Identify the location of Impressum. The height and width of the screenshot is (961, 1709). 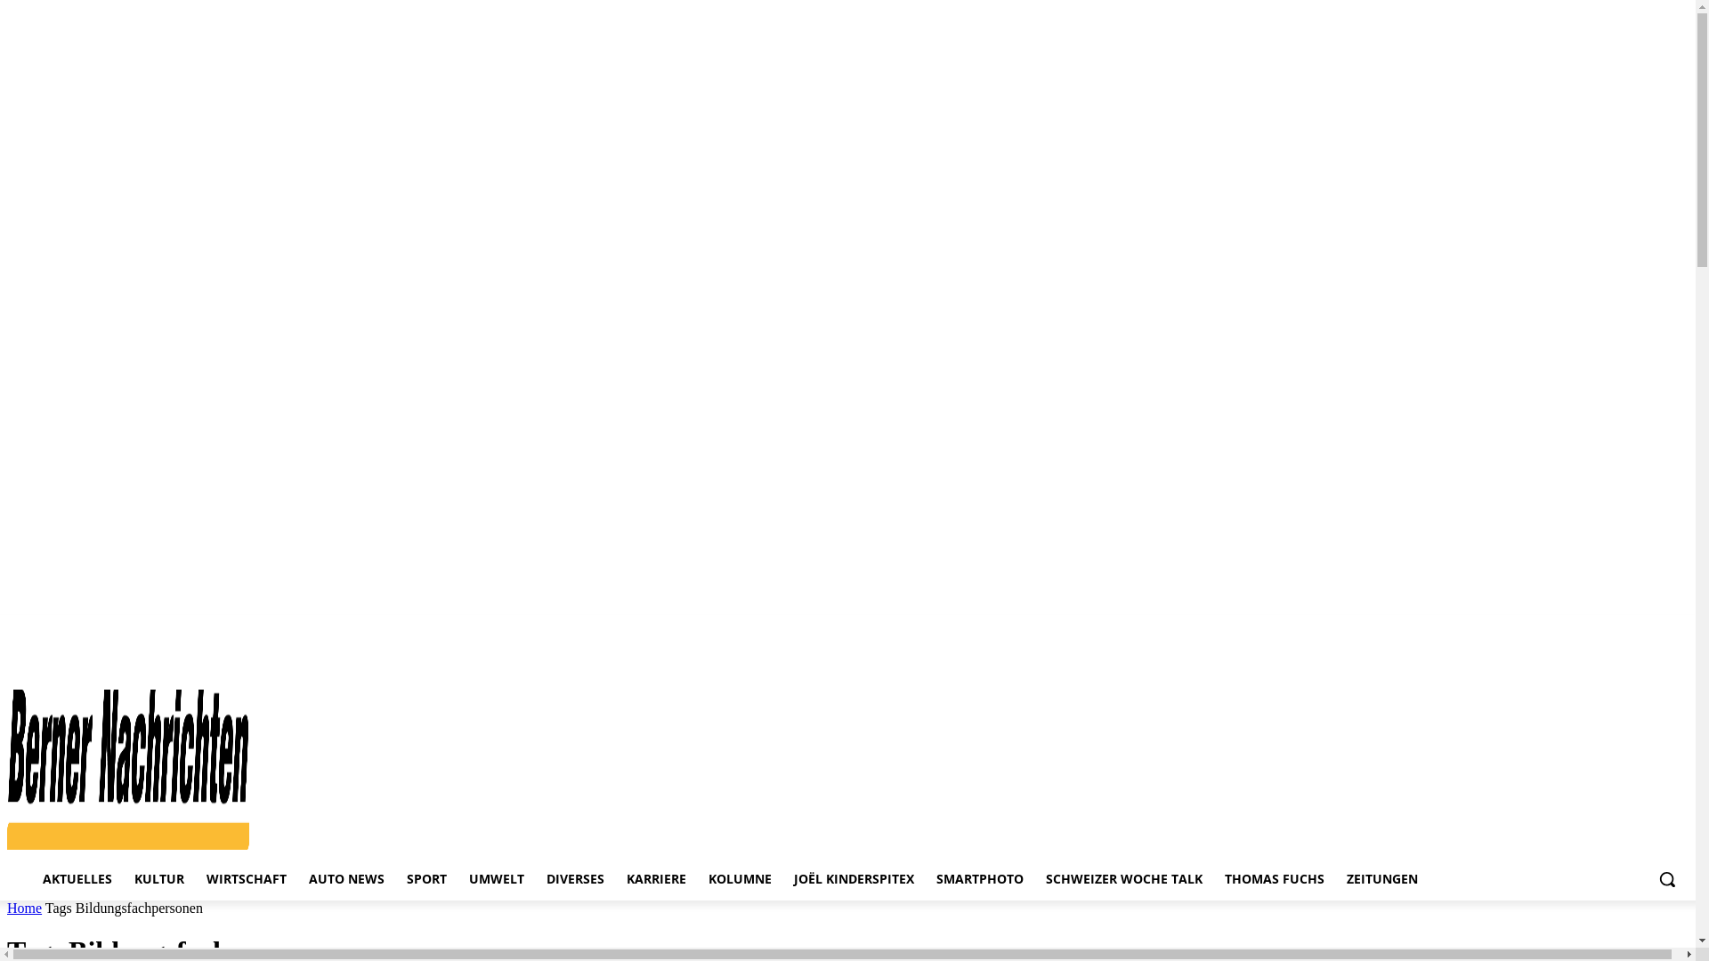
(1483, 652).